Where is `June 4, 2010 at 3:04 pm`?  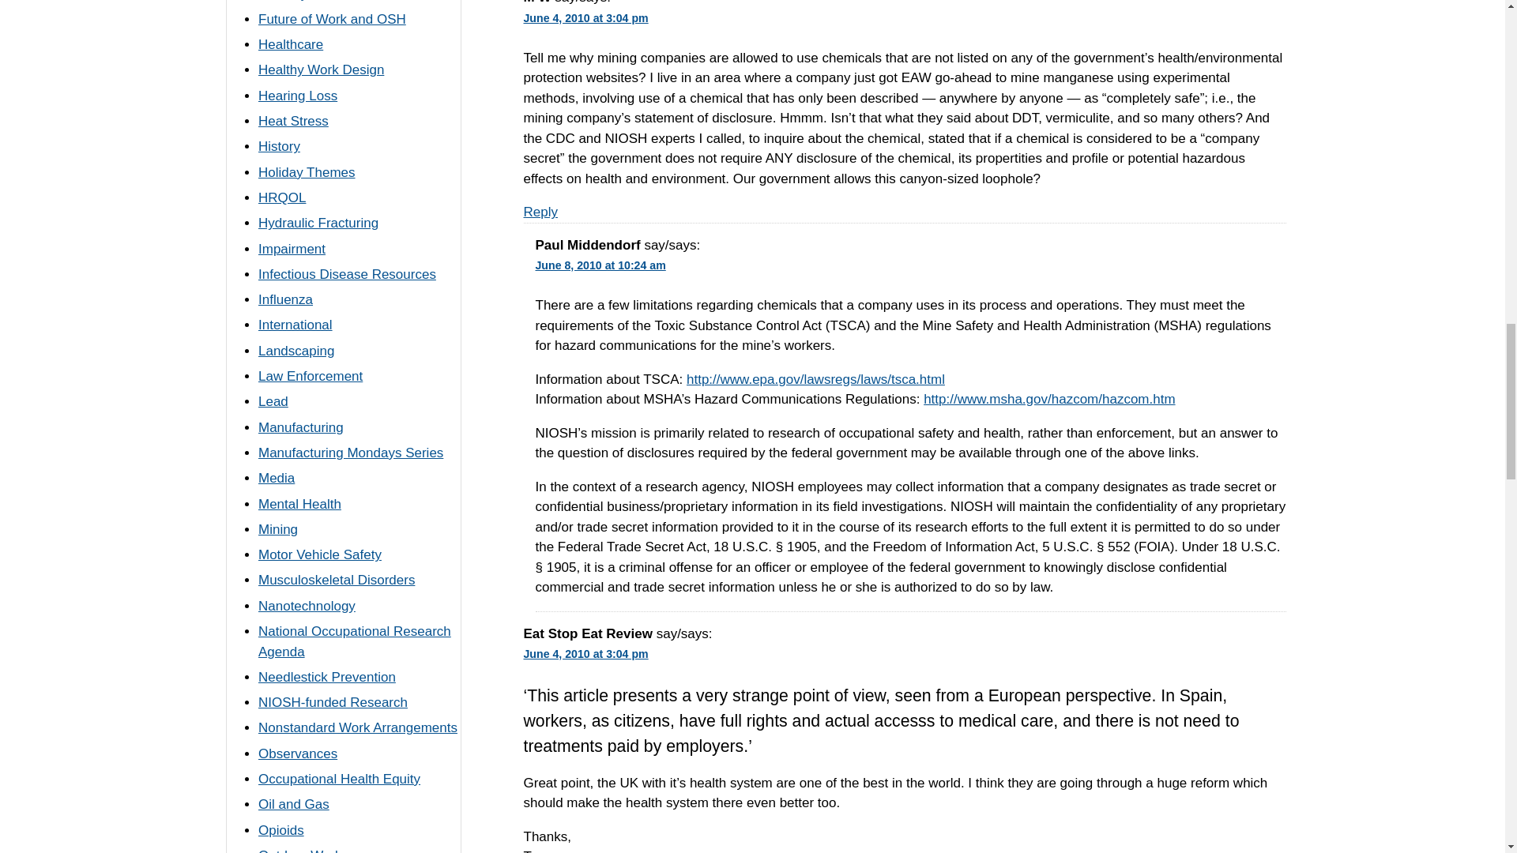
June 4, 2010 at 3:04 pm is located at coordinates (589, 17).